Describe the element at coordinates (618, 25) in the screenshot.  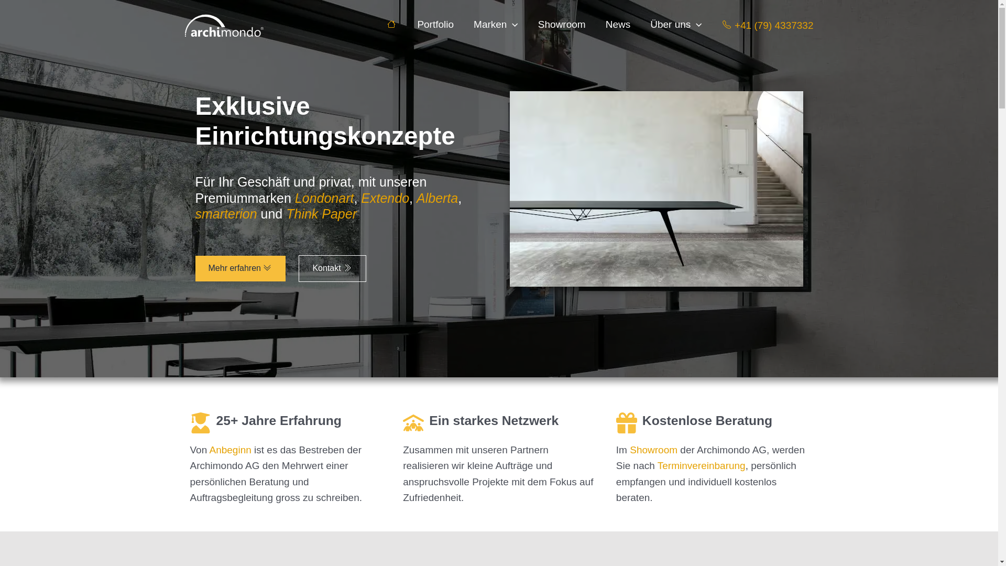
I see `News` at that location.